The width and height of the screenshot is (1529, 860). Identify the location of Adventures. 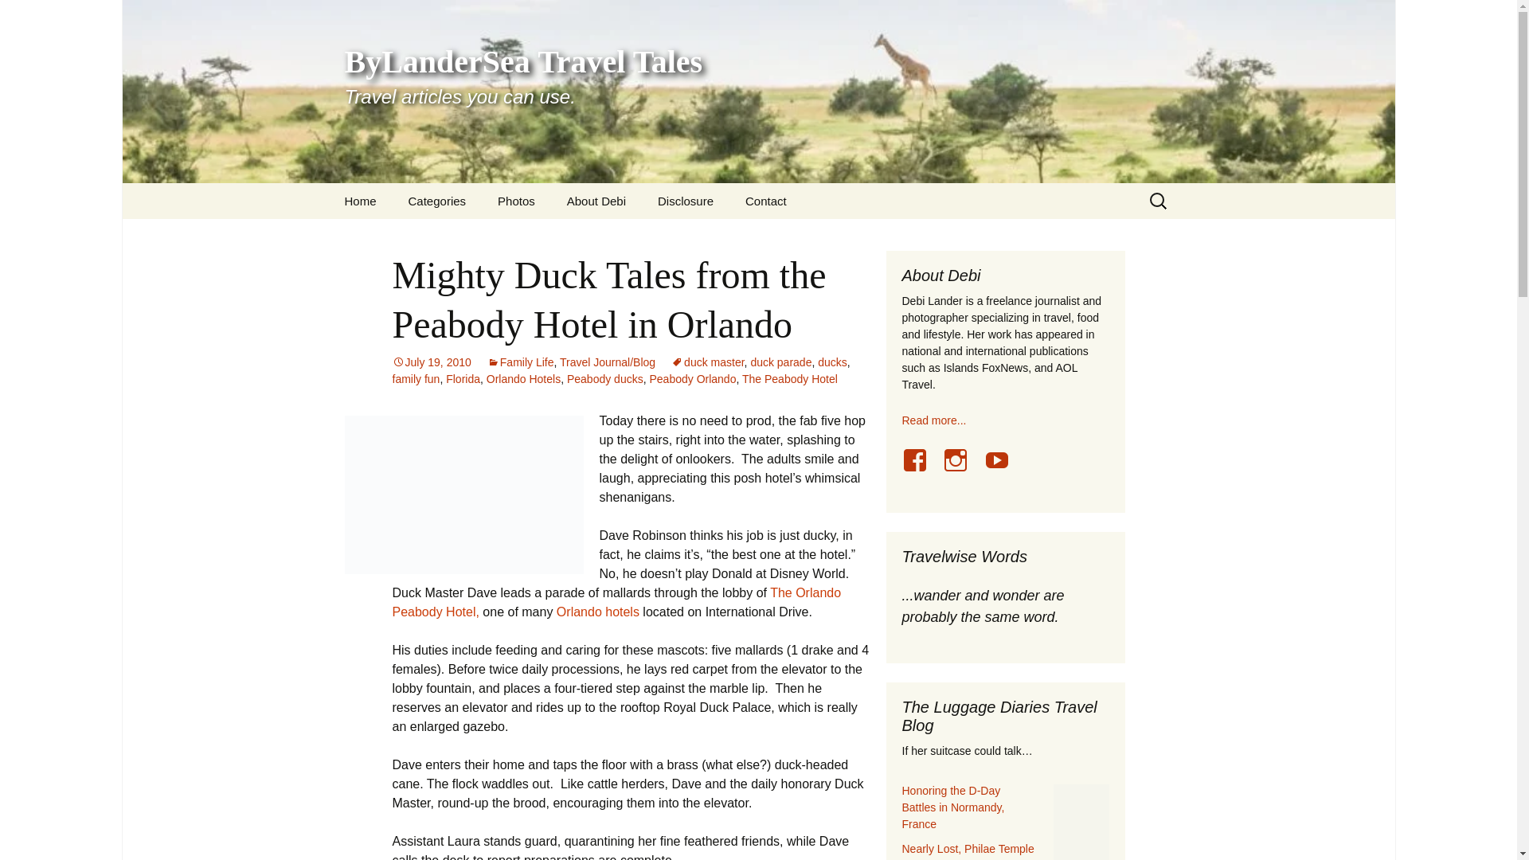
(19, 17).